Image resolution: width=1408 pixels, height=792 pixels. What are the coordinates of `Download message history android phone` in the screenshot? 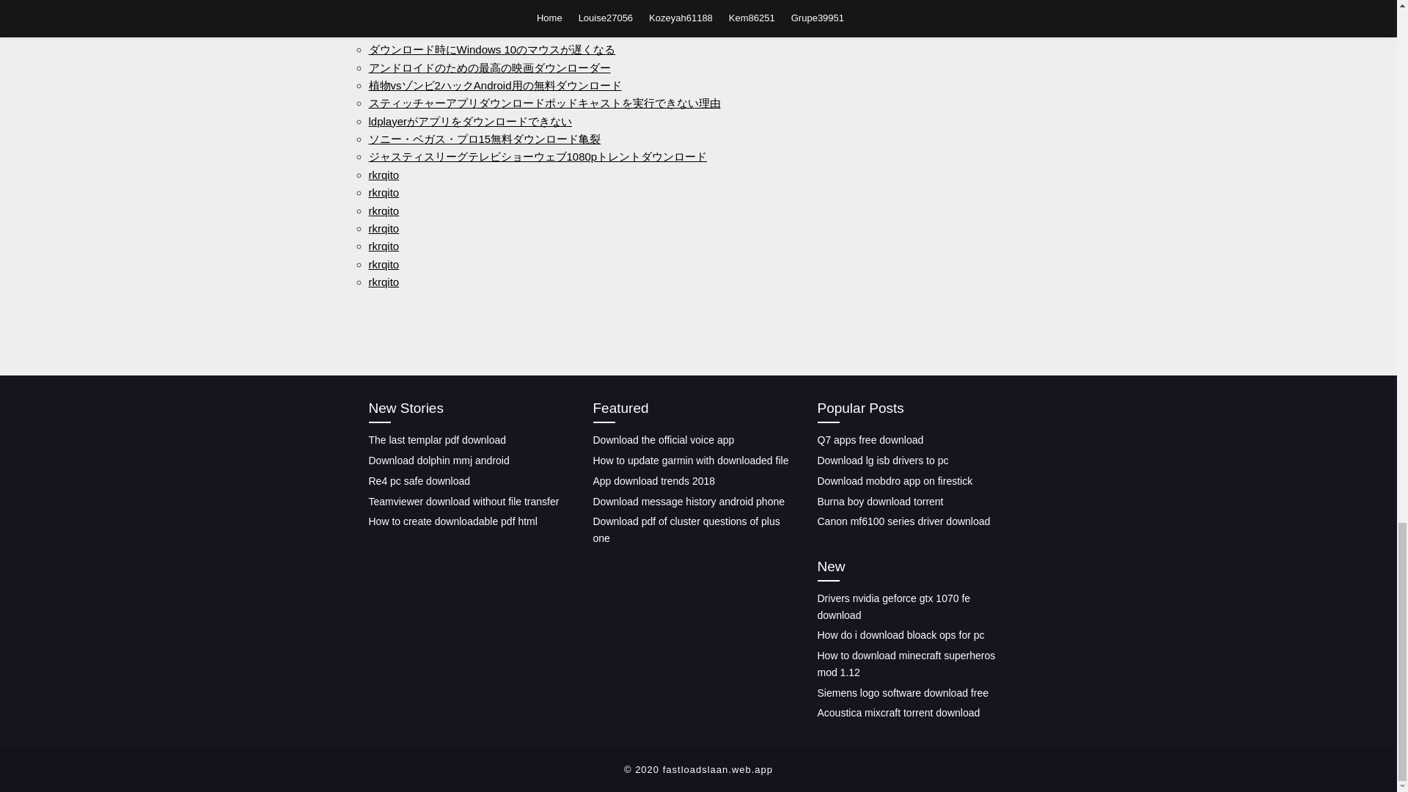 It's located at (688, 502).